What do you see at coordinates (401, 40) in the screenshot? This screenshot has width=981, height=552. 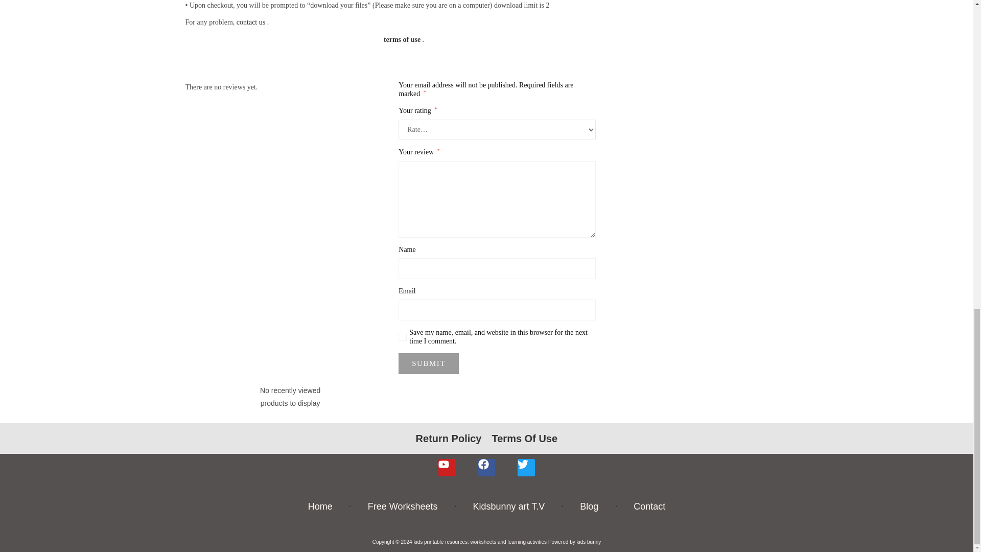 I see ` terms of use` at bounding box center [401, 40].